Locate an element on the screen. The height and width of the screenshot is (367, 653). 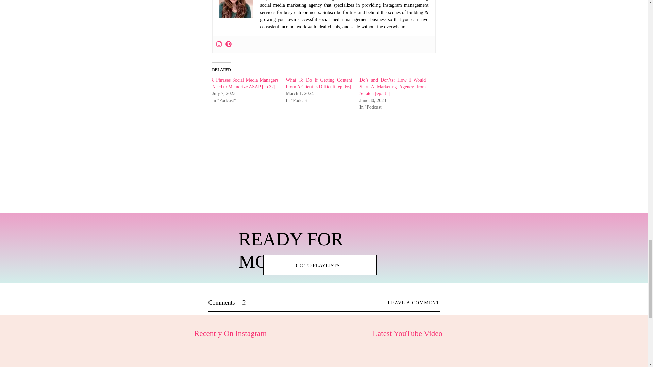
Pinterest is located at coordinates (228, 44).